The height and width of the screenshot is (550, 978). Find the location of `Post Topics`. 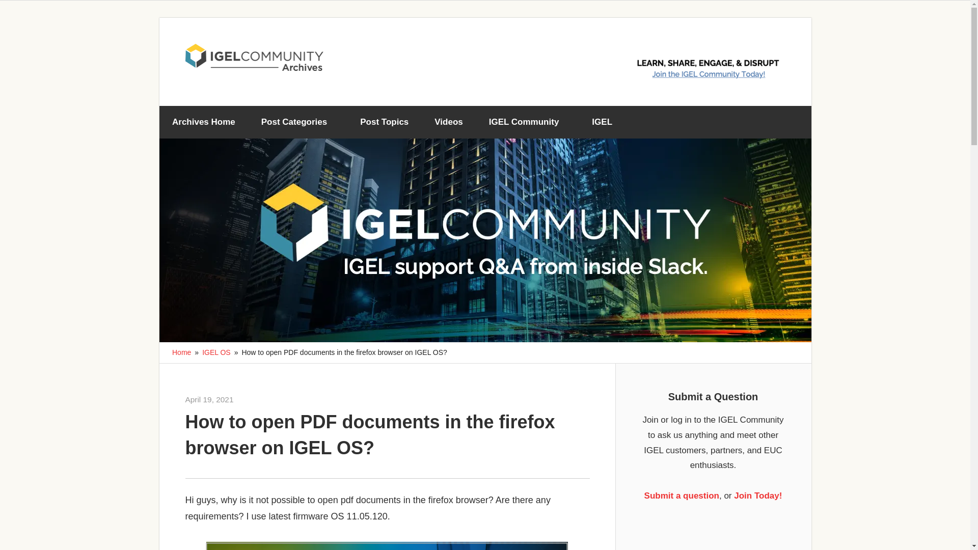

Post Topics is located at coordinates (384, 122).